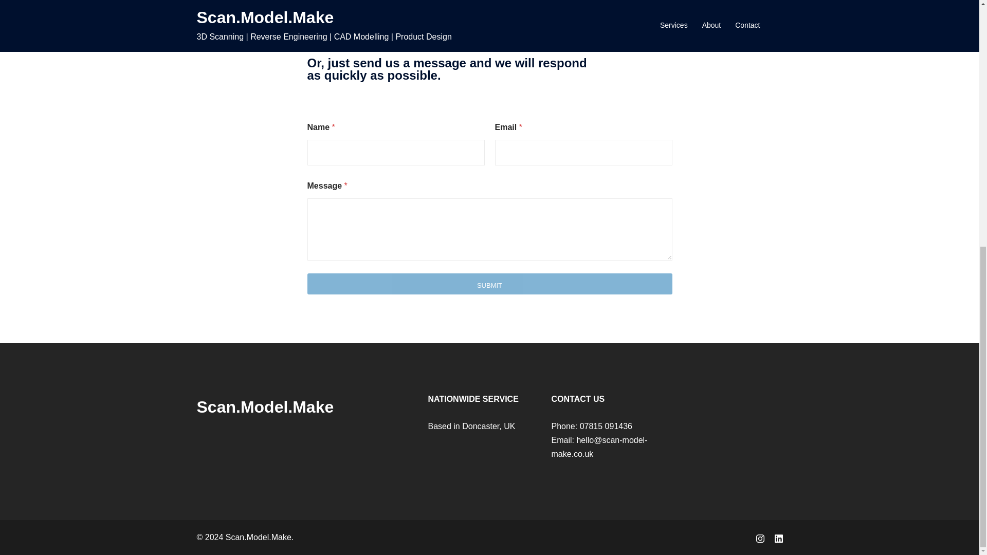 Image resolution: width=987 pixels, height=555 pixels. Describe the element at coordinates (489, 284) in the screenshot. I see `SUBMIT` at that location.